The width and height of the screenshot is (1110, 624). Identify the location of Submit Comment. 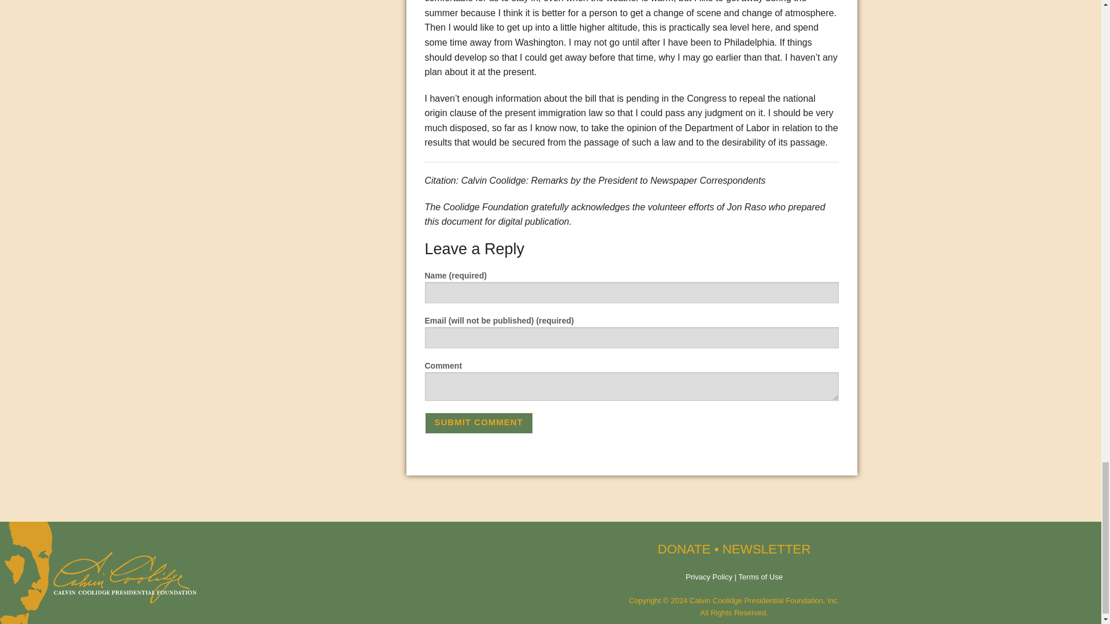
(478, 423).